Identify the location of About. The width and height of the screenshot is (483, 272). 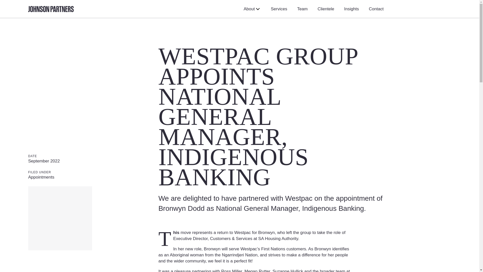
(252, 9).